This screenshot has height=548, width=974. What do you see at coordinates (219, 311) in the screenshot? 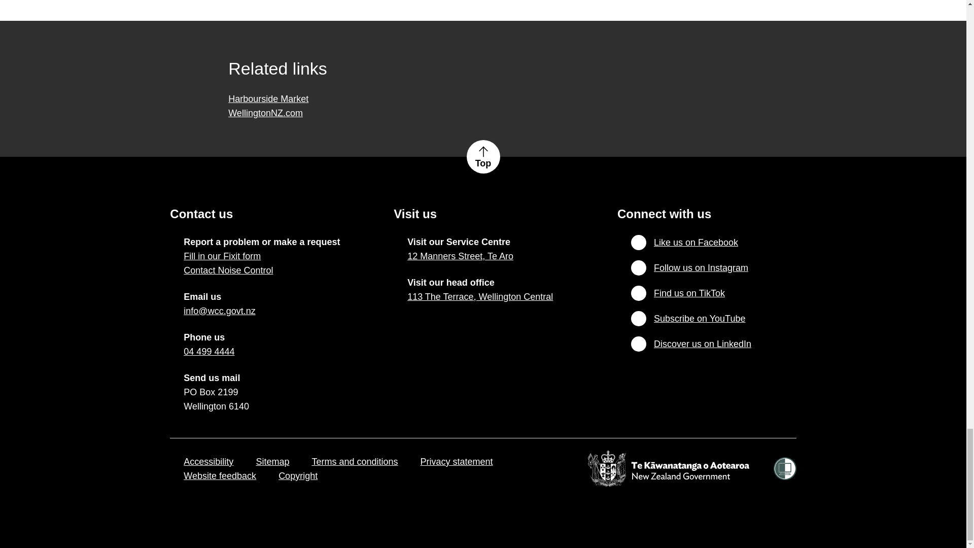
I see `Link opens in a new window` at bounding box center [219, 311].